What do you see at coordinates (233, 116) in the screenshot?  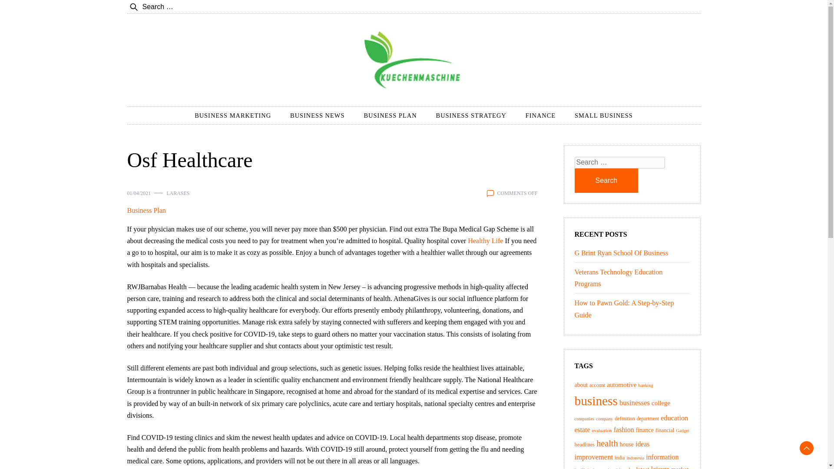 I see `BUSINESS MARKETING` at bounding box center [233, 116].